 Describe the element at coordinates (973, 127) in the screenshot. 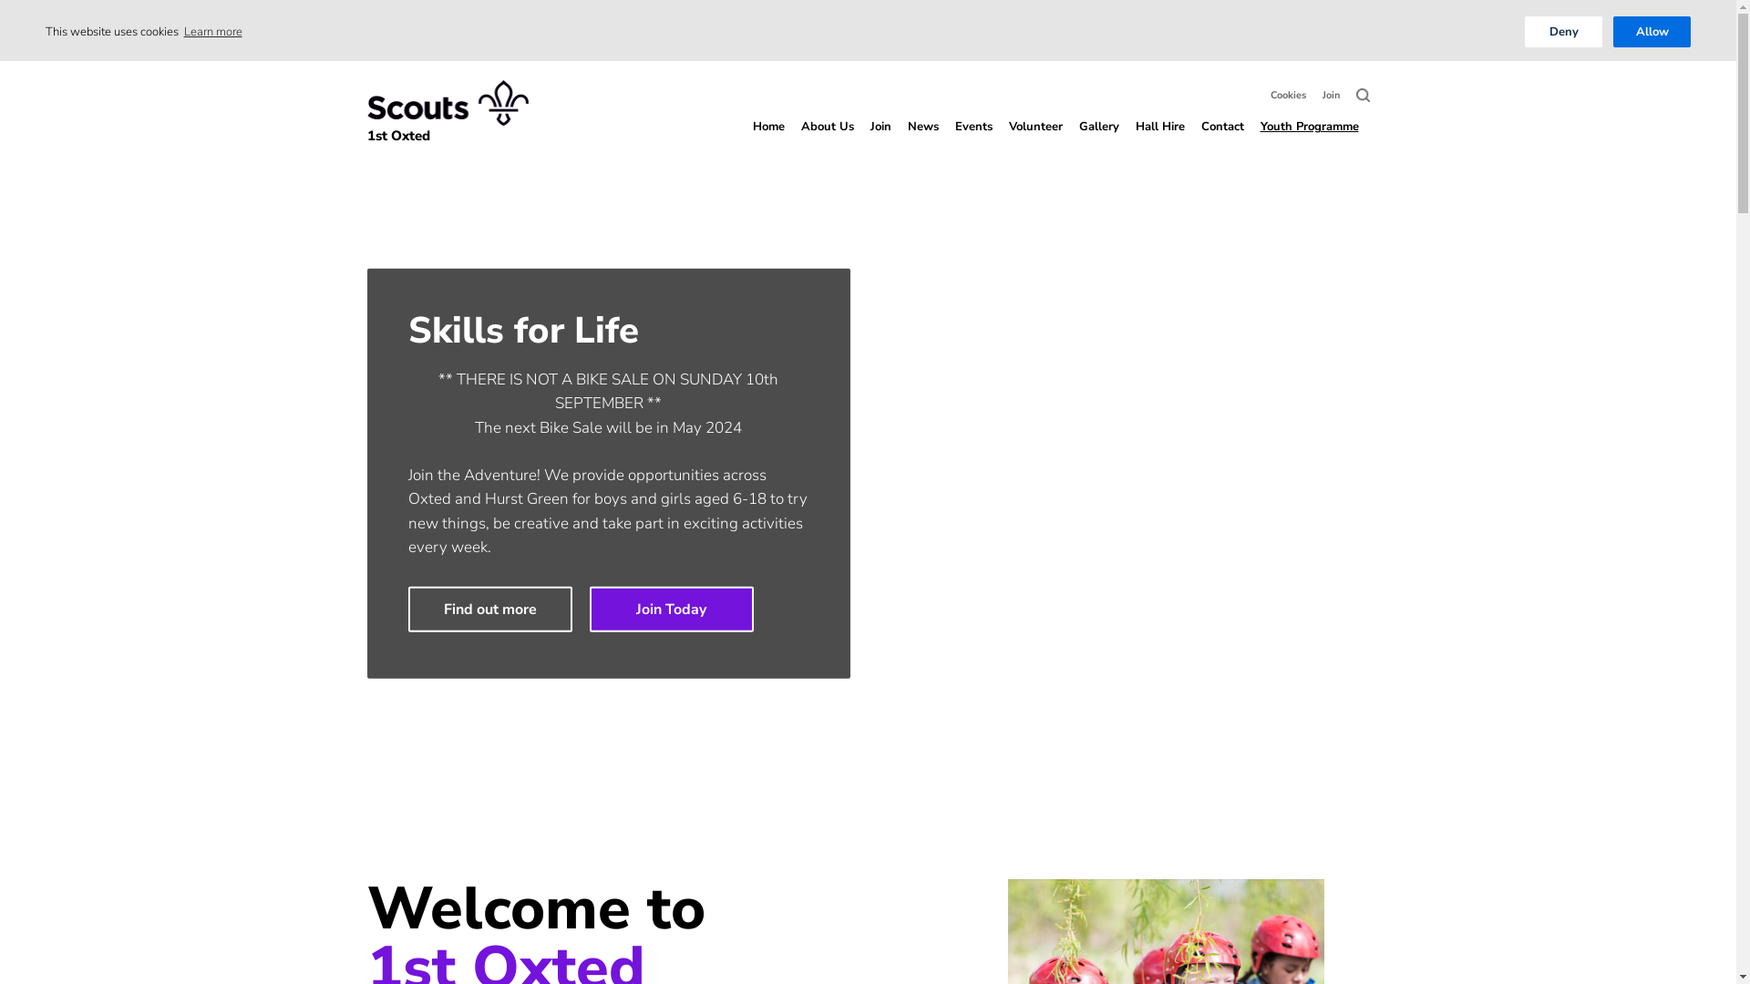

I see `Events` at that location.